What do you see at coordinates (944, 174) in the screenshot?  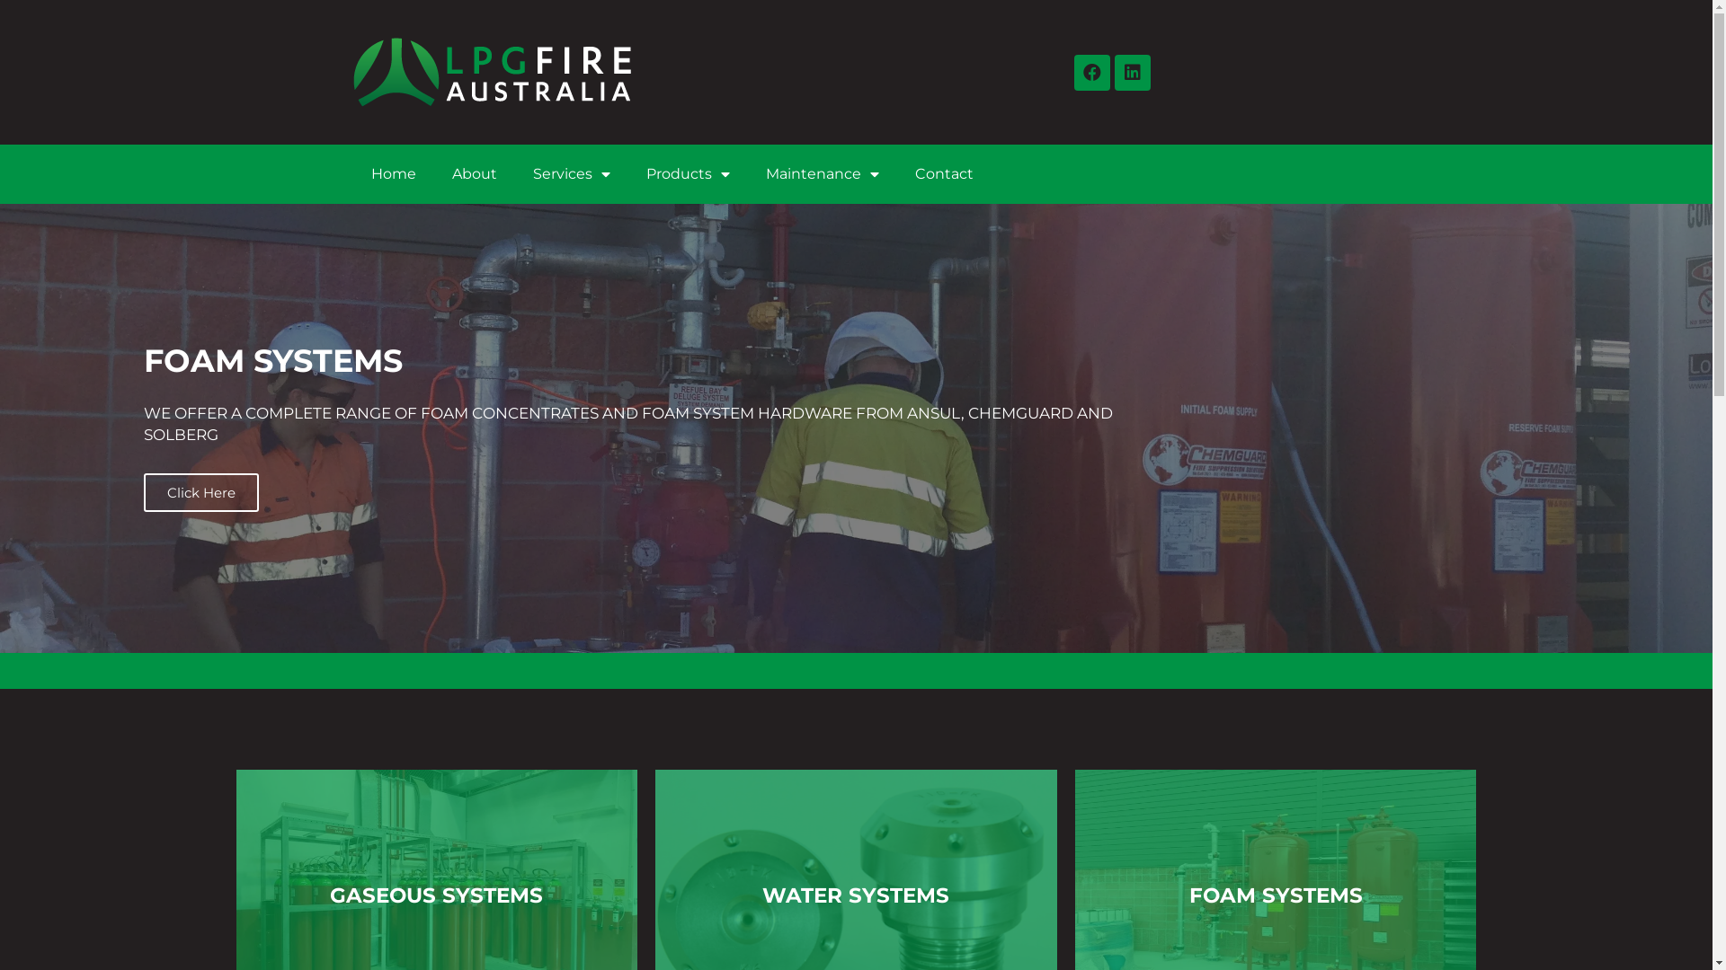 I see `Contact` at bounding box center [944, 174].